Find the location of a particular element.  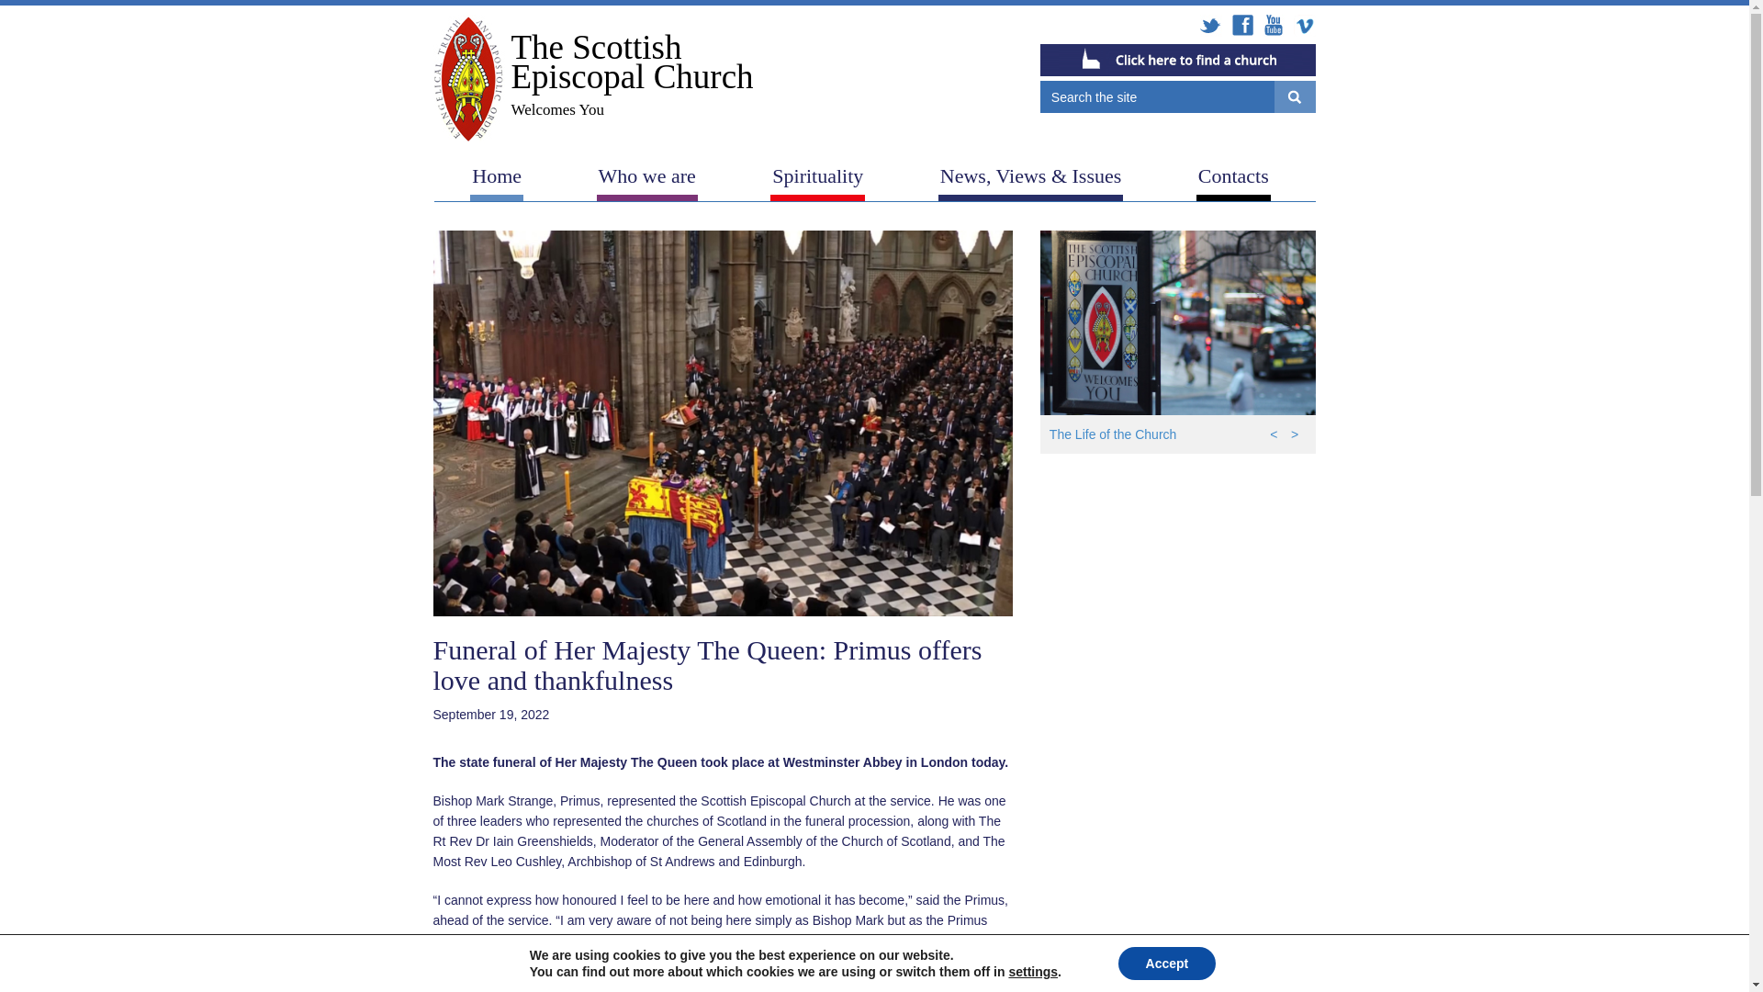

Vimeo is located at coordinates (1304, 26).